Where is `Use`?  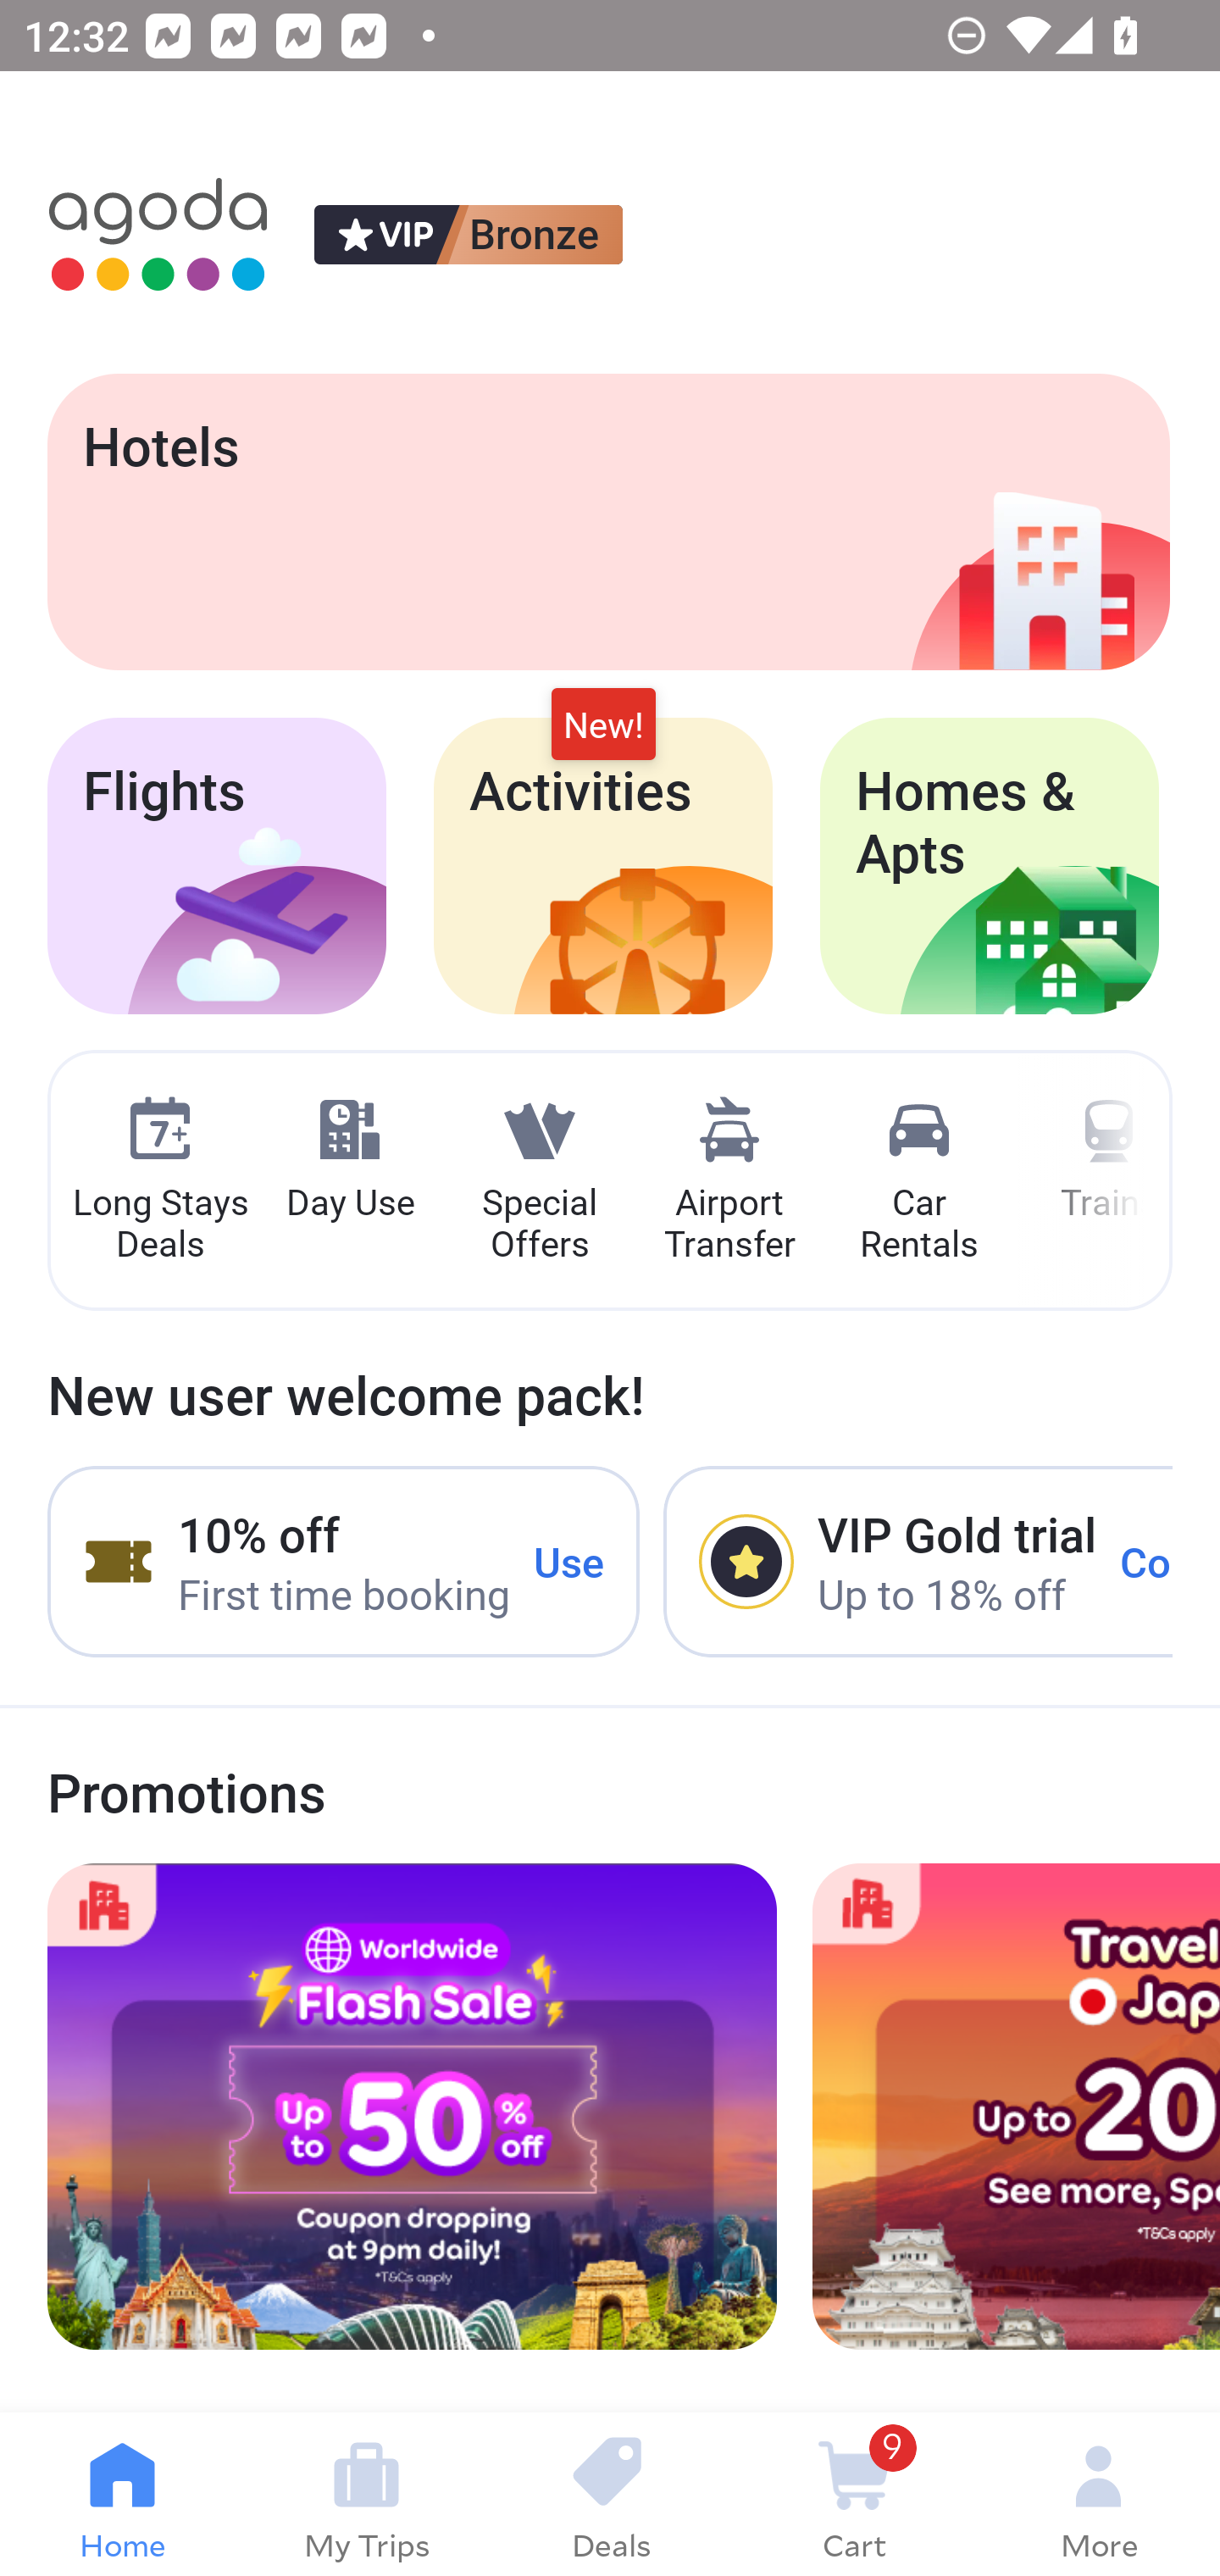 Use is located at coordinates (569, 1563).